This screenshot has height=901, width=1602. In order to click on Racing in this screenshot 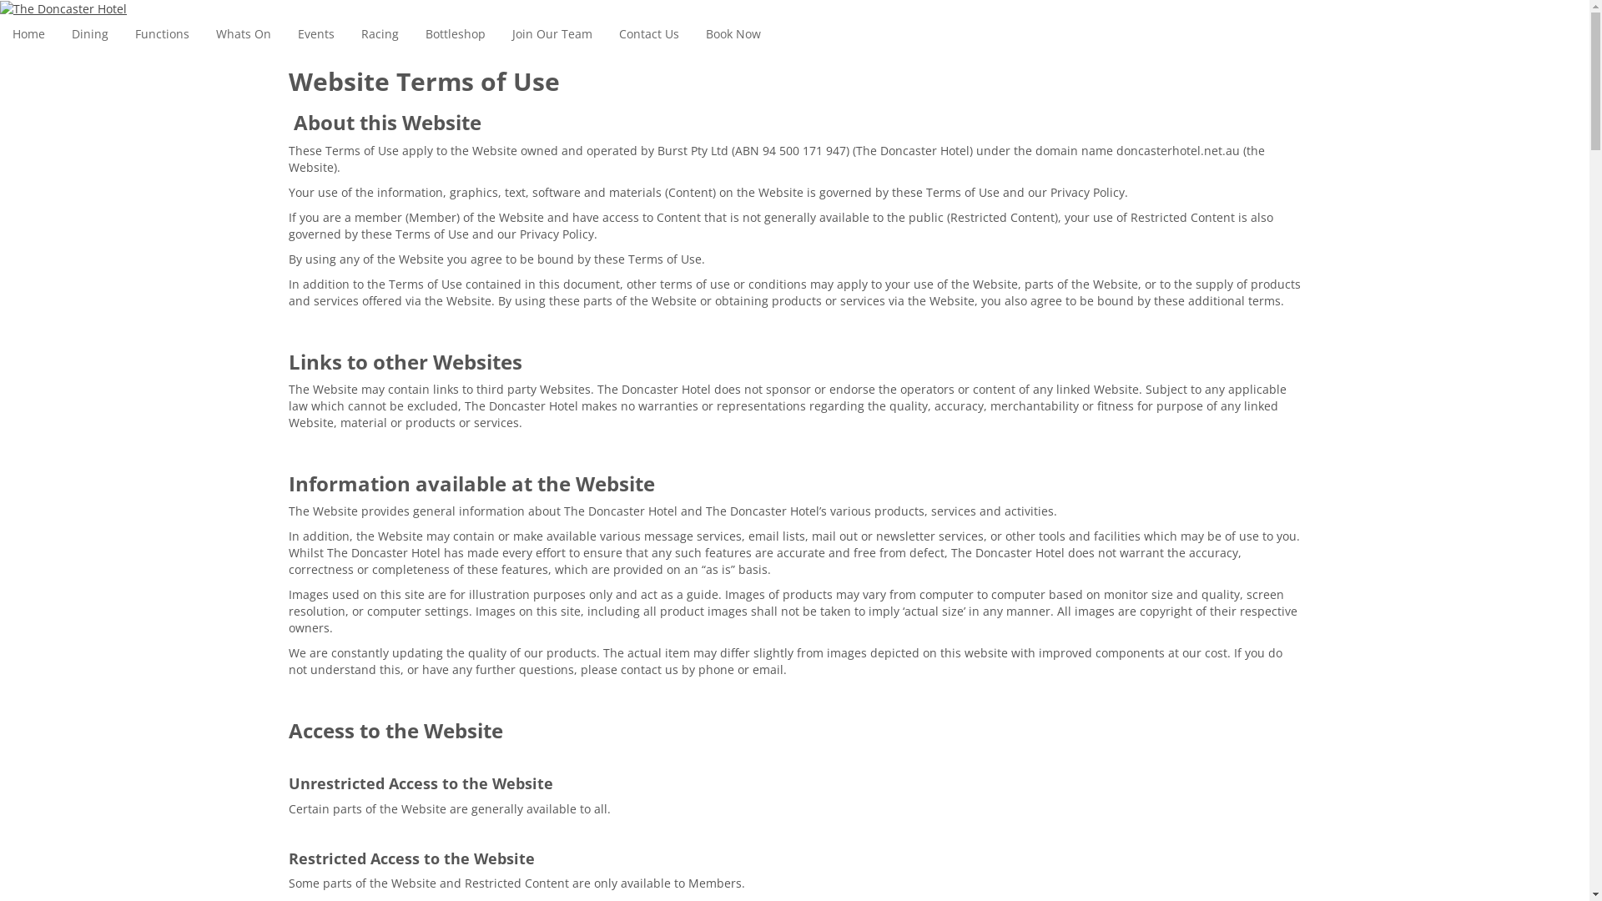, I will do `click(380, 34)`.